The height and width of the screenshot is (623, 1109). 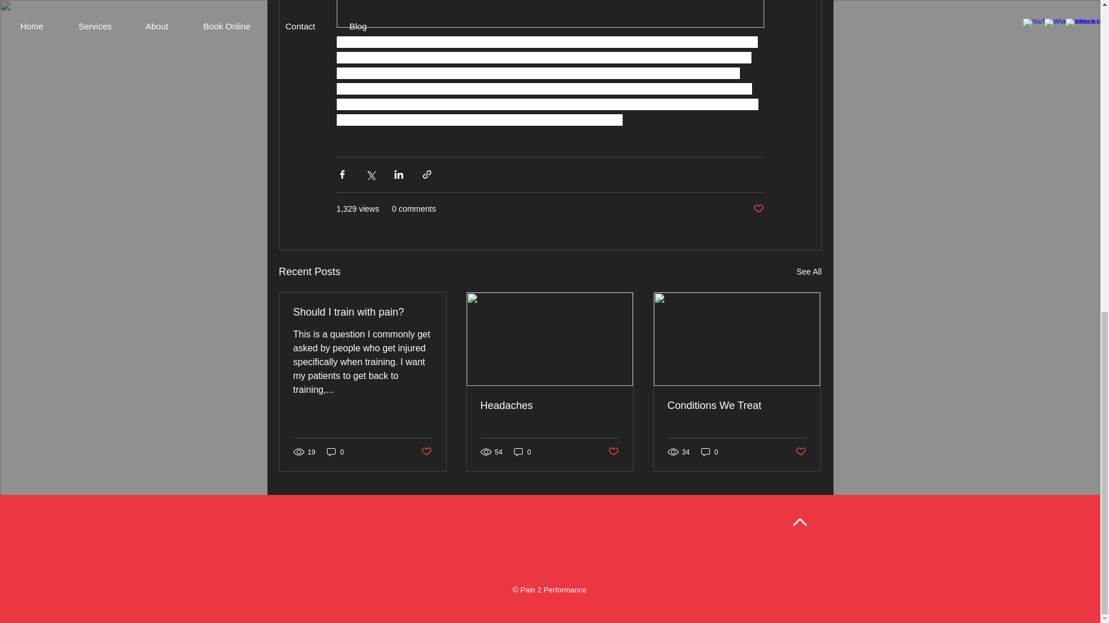 I want to click on 0, so click(x=522, y=452).